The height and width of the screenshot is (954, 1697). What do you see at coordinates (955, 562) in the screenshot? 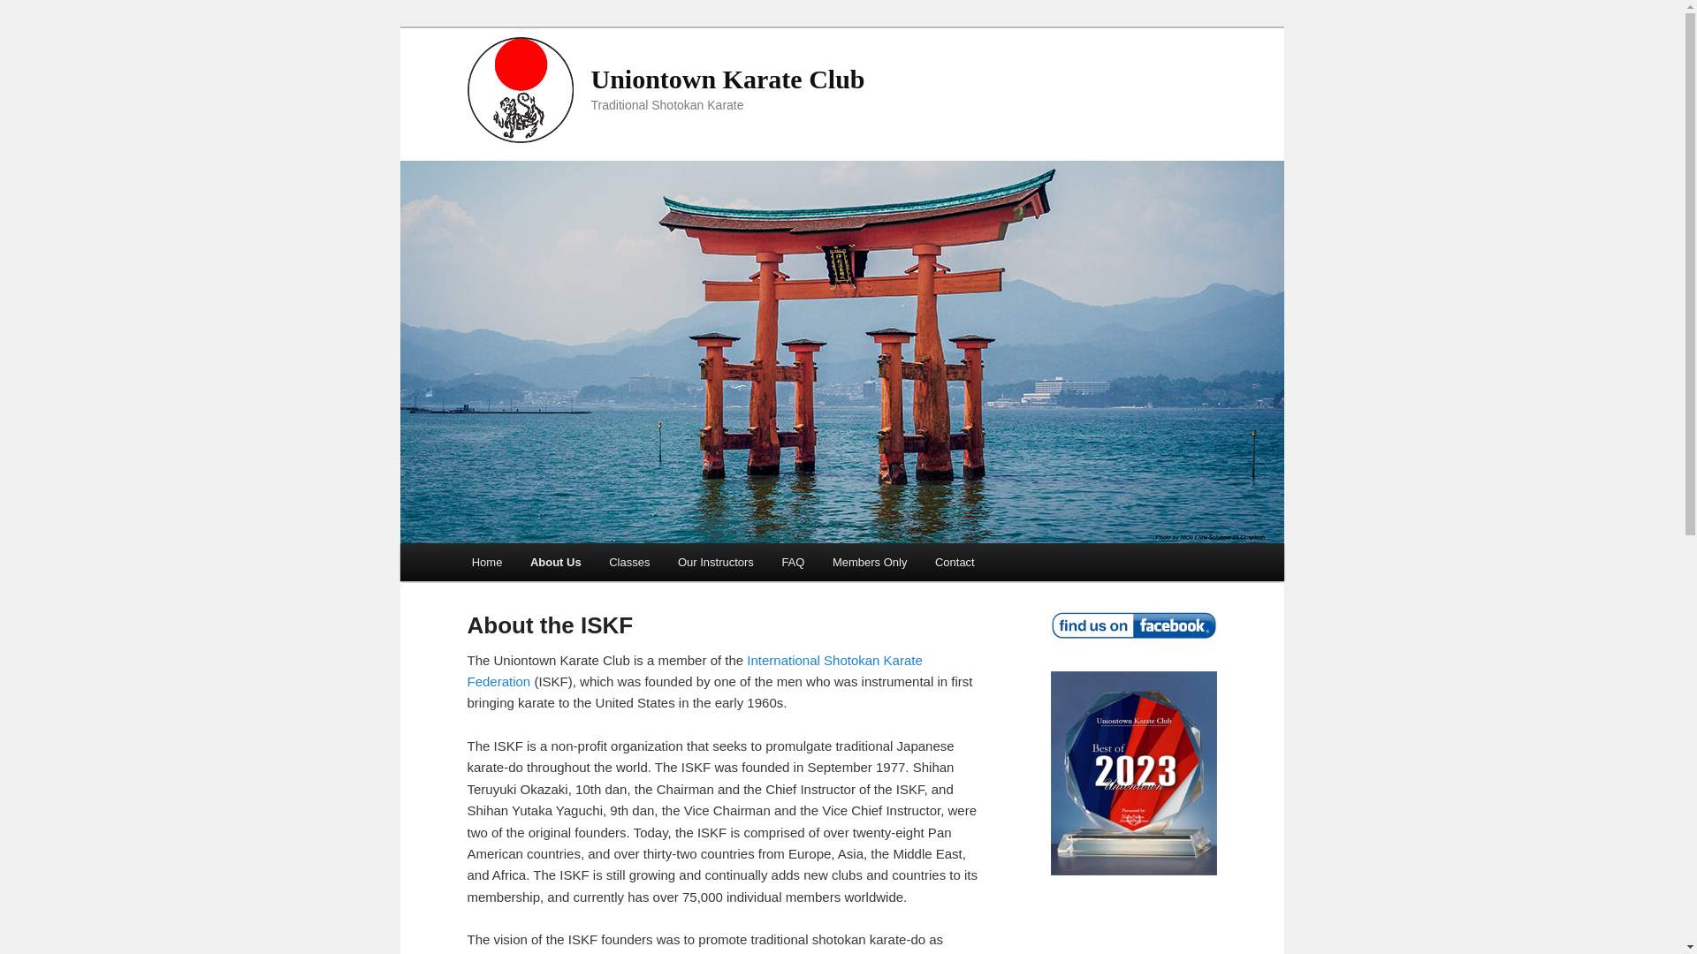
I see `Contact` at bounding box center [955, 562].